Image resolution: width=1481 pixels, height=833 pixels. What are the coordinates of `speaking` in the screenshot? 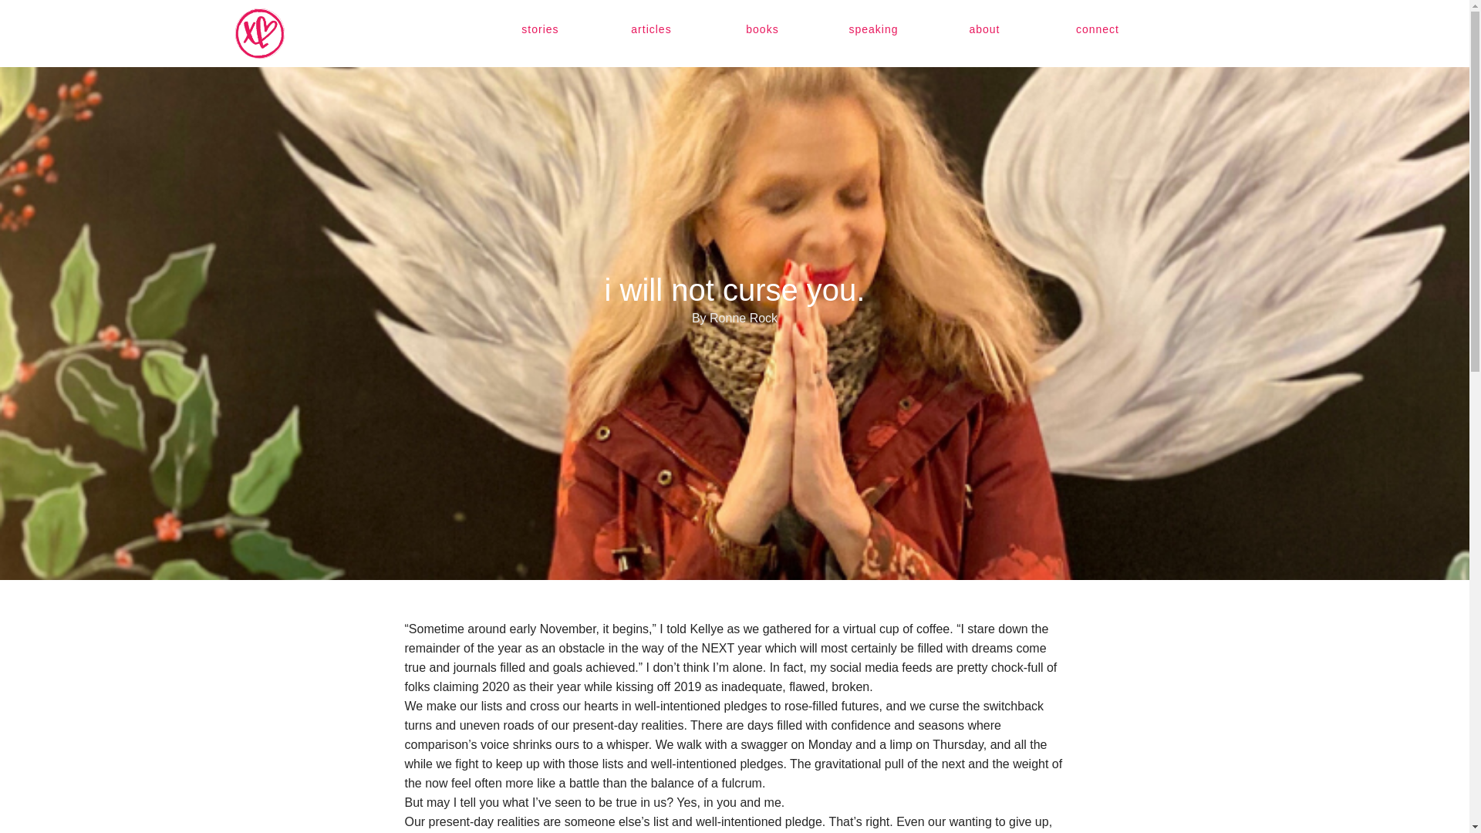 It's located at (873, 29).